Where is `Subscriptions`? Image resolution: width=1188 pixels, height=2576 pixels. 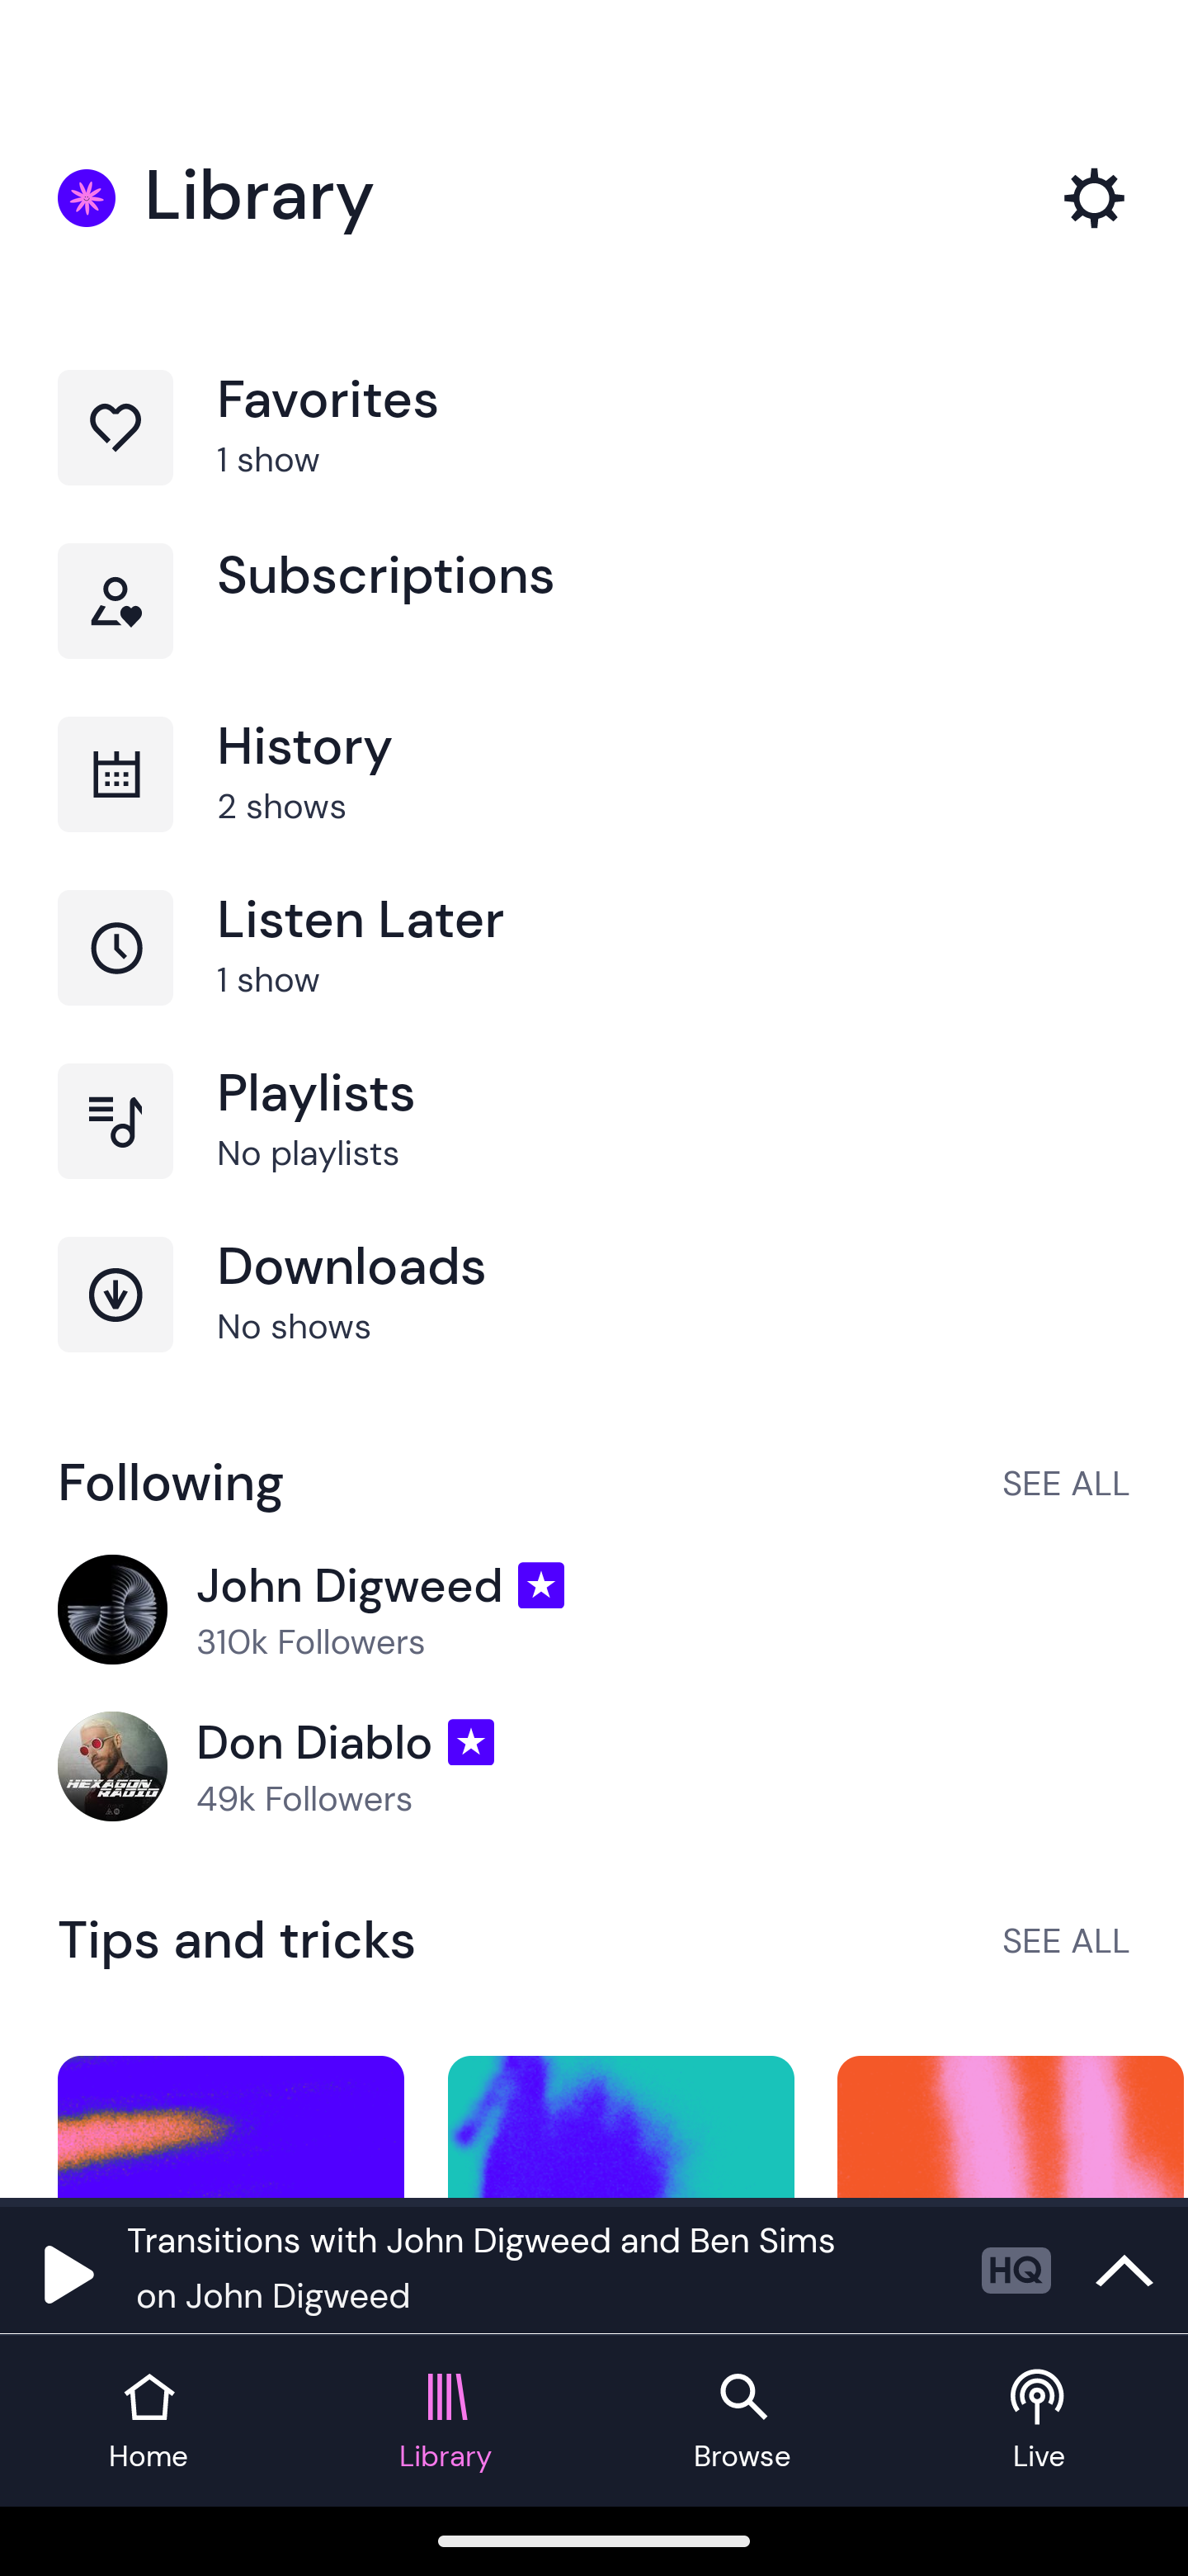 Subscriptions is located at coordinates (594, 629).